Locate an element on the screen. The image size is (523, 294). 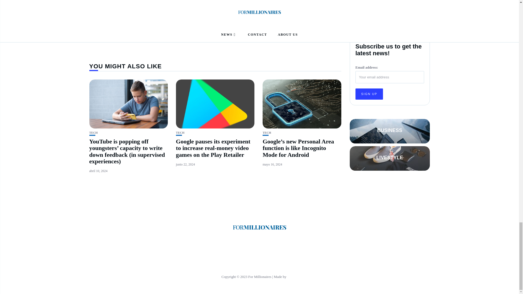
TECH is located at coordinates (180, 132).